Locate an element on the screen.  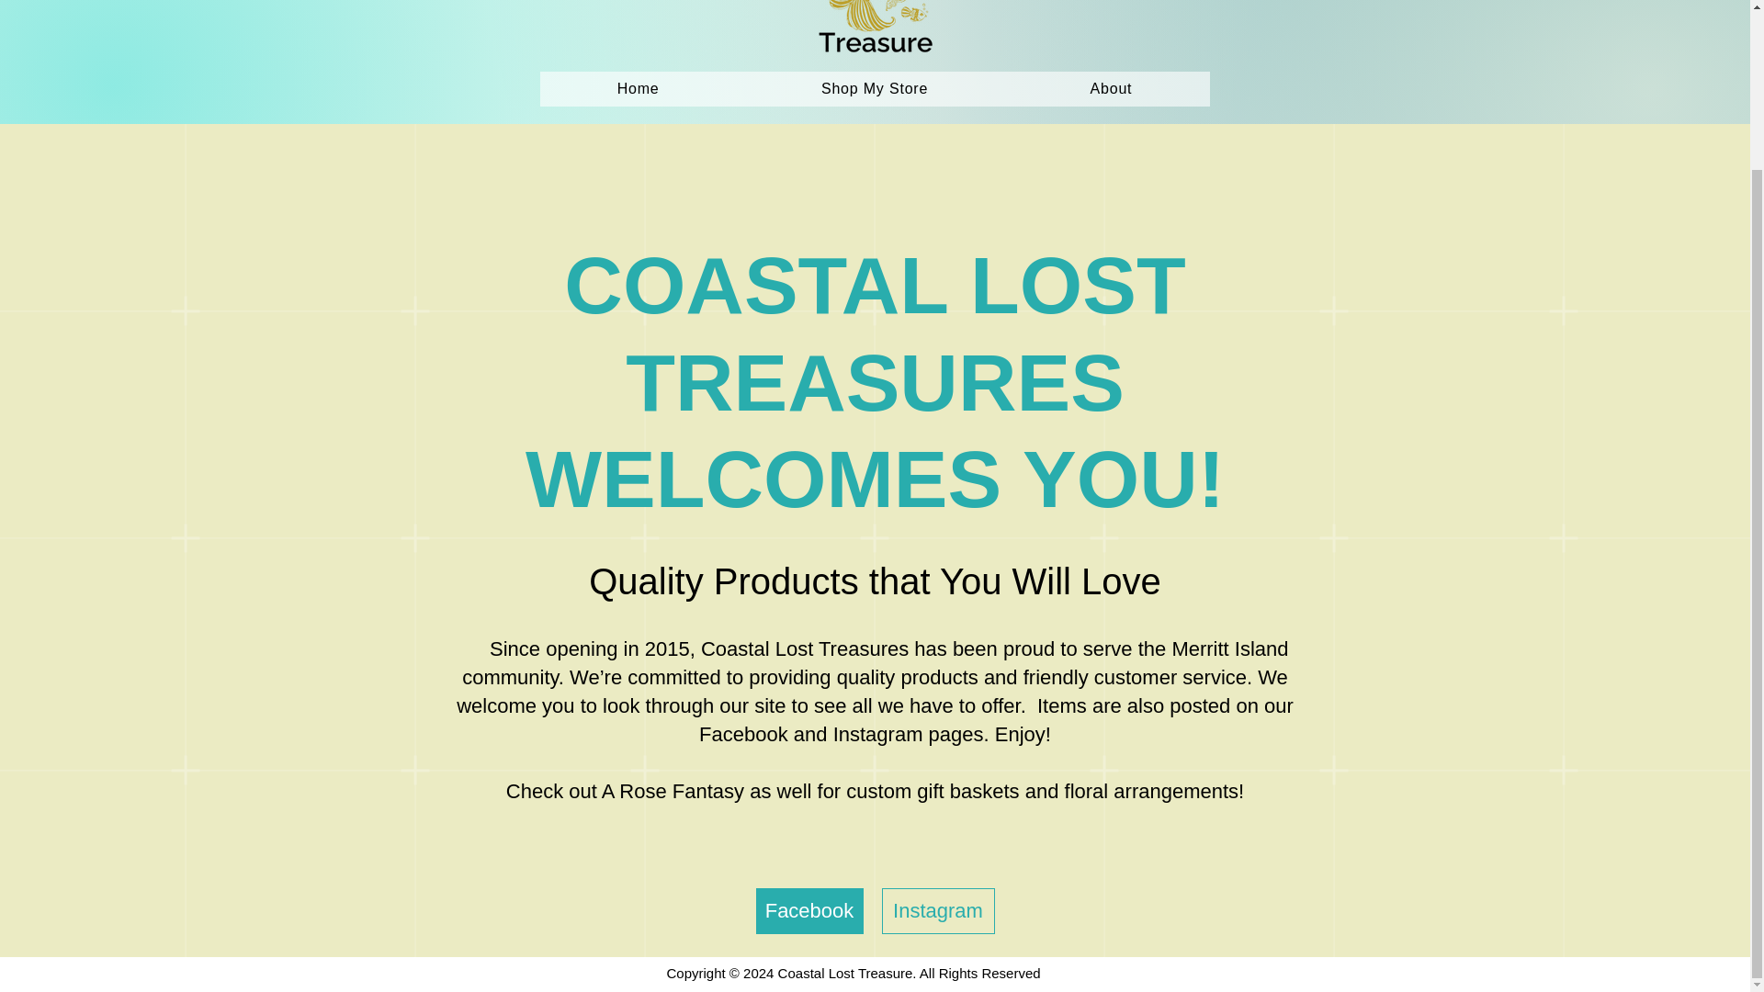
Coastal Lost Treasure.png is located at coordinates (875, 35).